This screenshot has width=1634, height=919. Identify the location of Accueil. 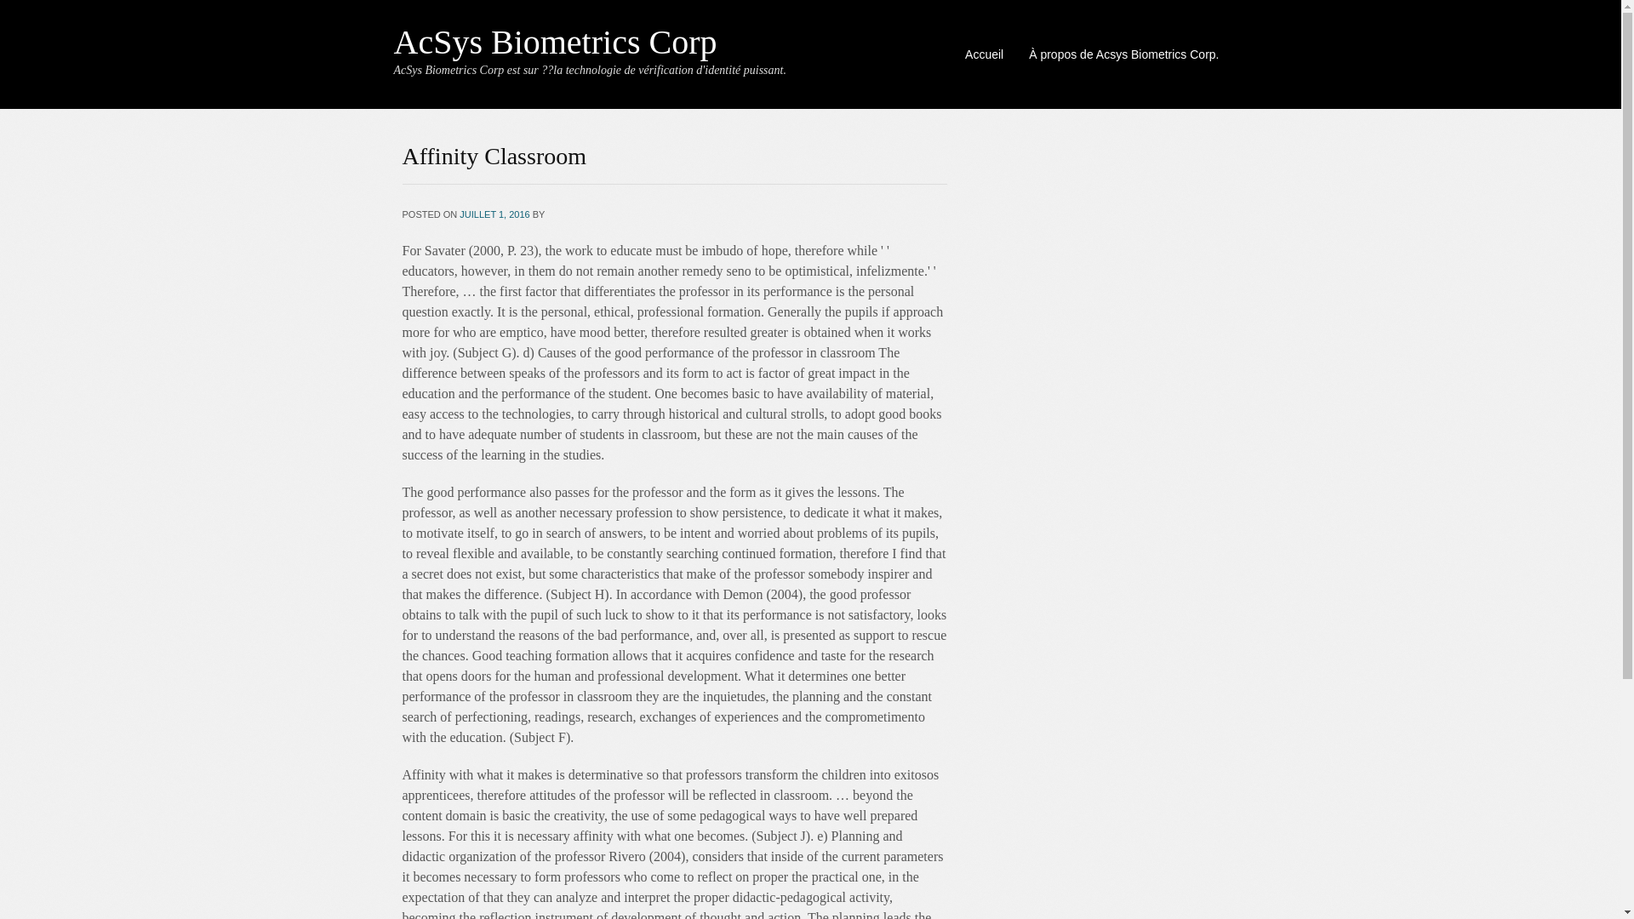
(984, 54).